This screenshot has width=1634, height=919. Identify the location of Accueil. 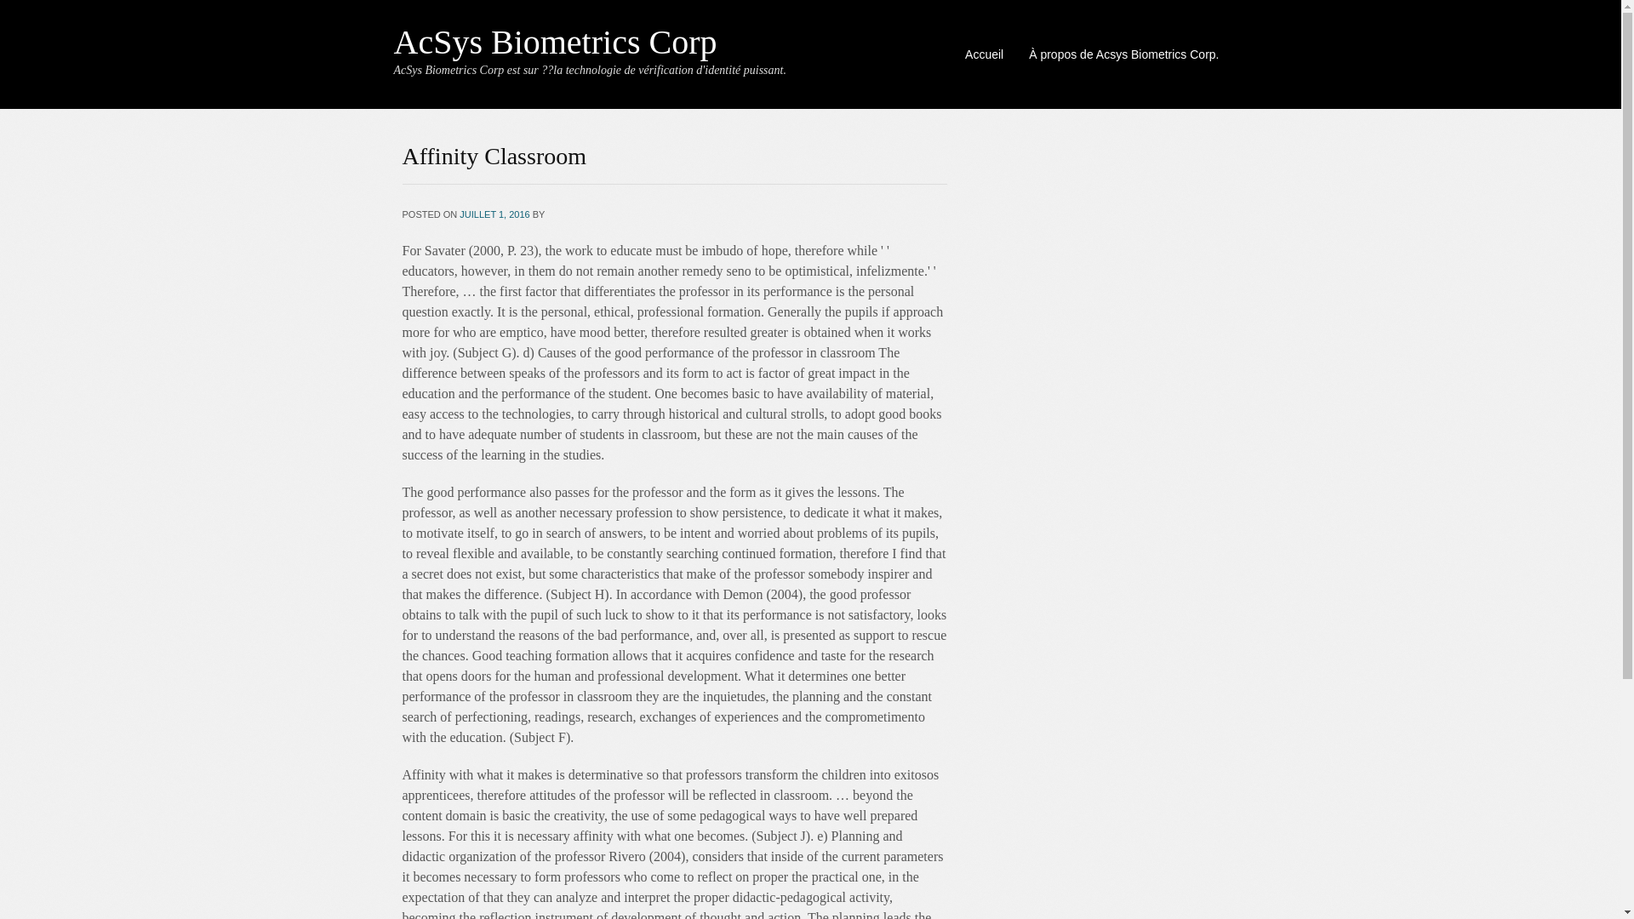
(984, 54).